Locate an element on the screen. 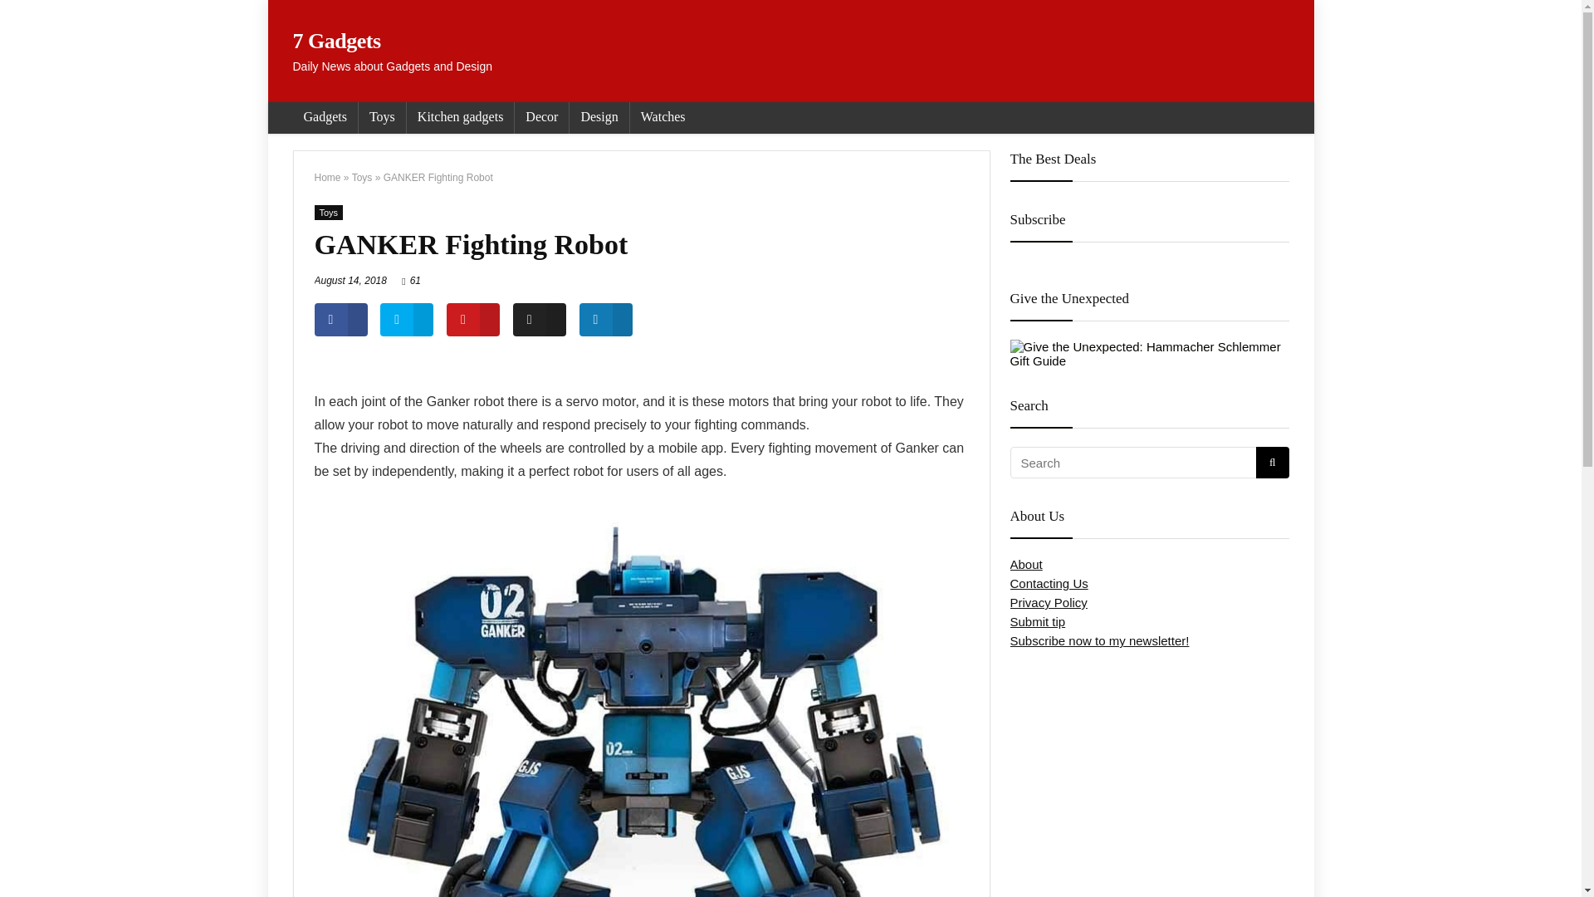 The height and width of the screenshot is (897, 1594). Contacting Us is located at coordinates (1048, 583).